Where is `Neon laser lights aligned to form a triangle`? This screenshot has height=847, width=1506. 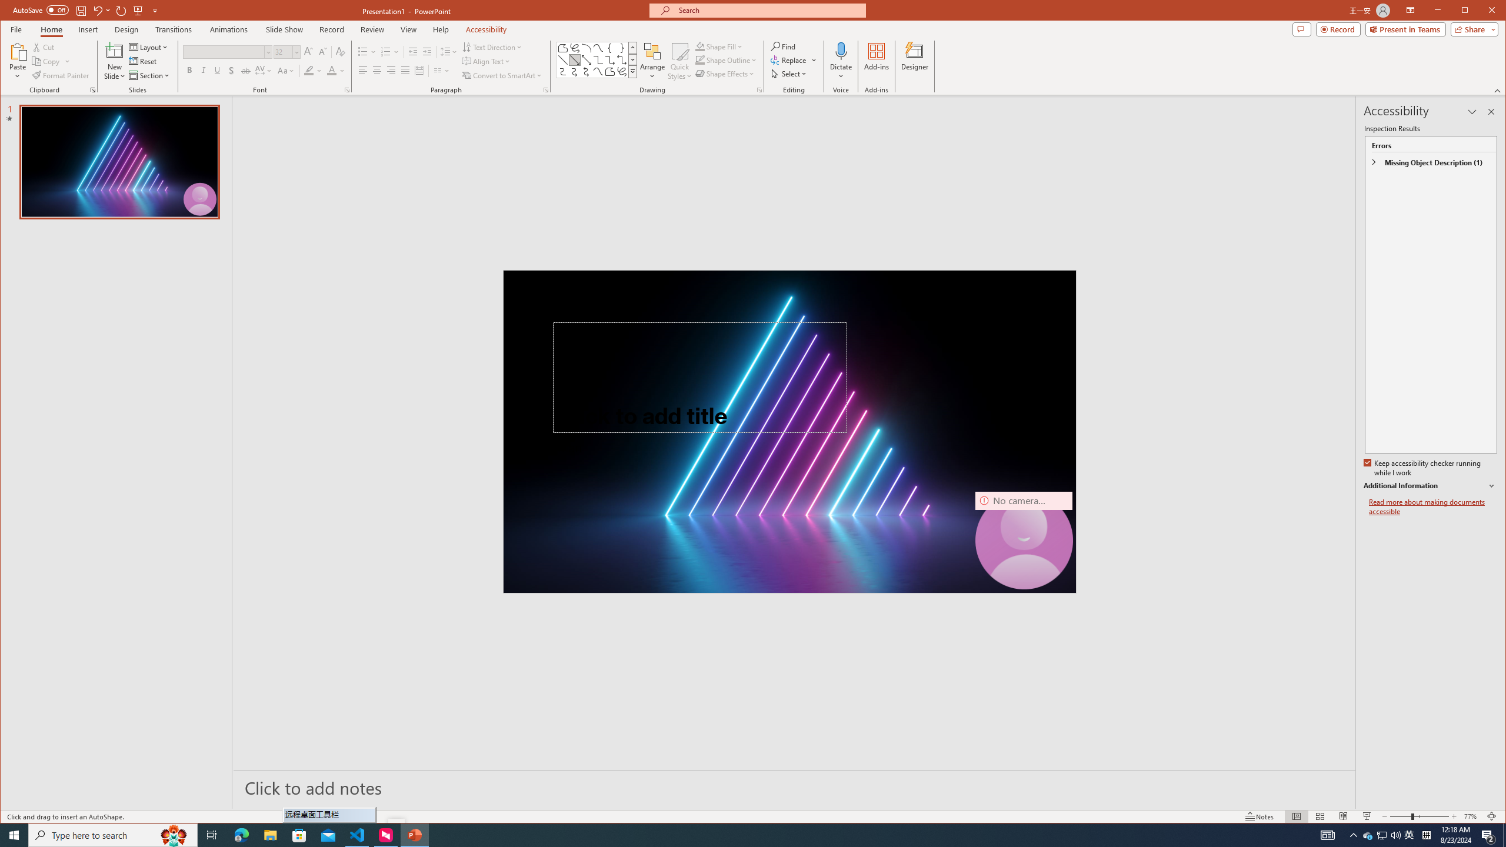 Neon laser lights aligned to form a triangle is located at coordinates (789, 431).